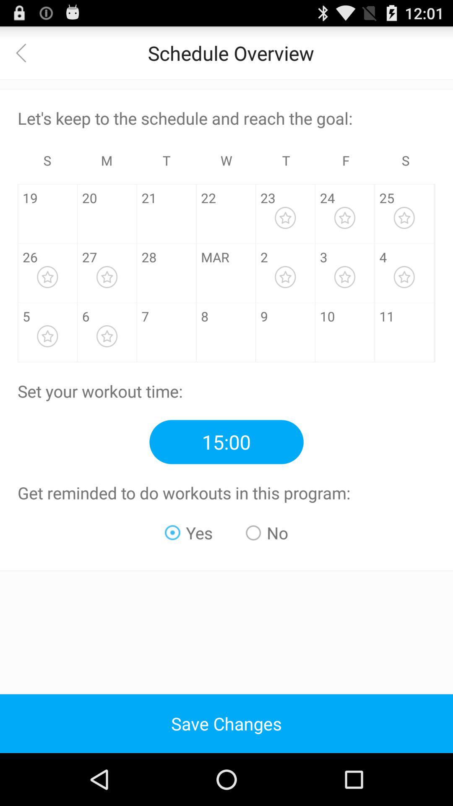  I want to click on turn off the radio button next to yes radio button, so click(267, 533).